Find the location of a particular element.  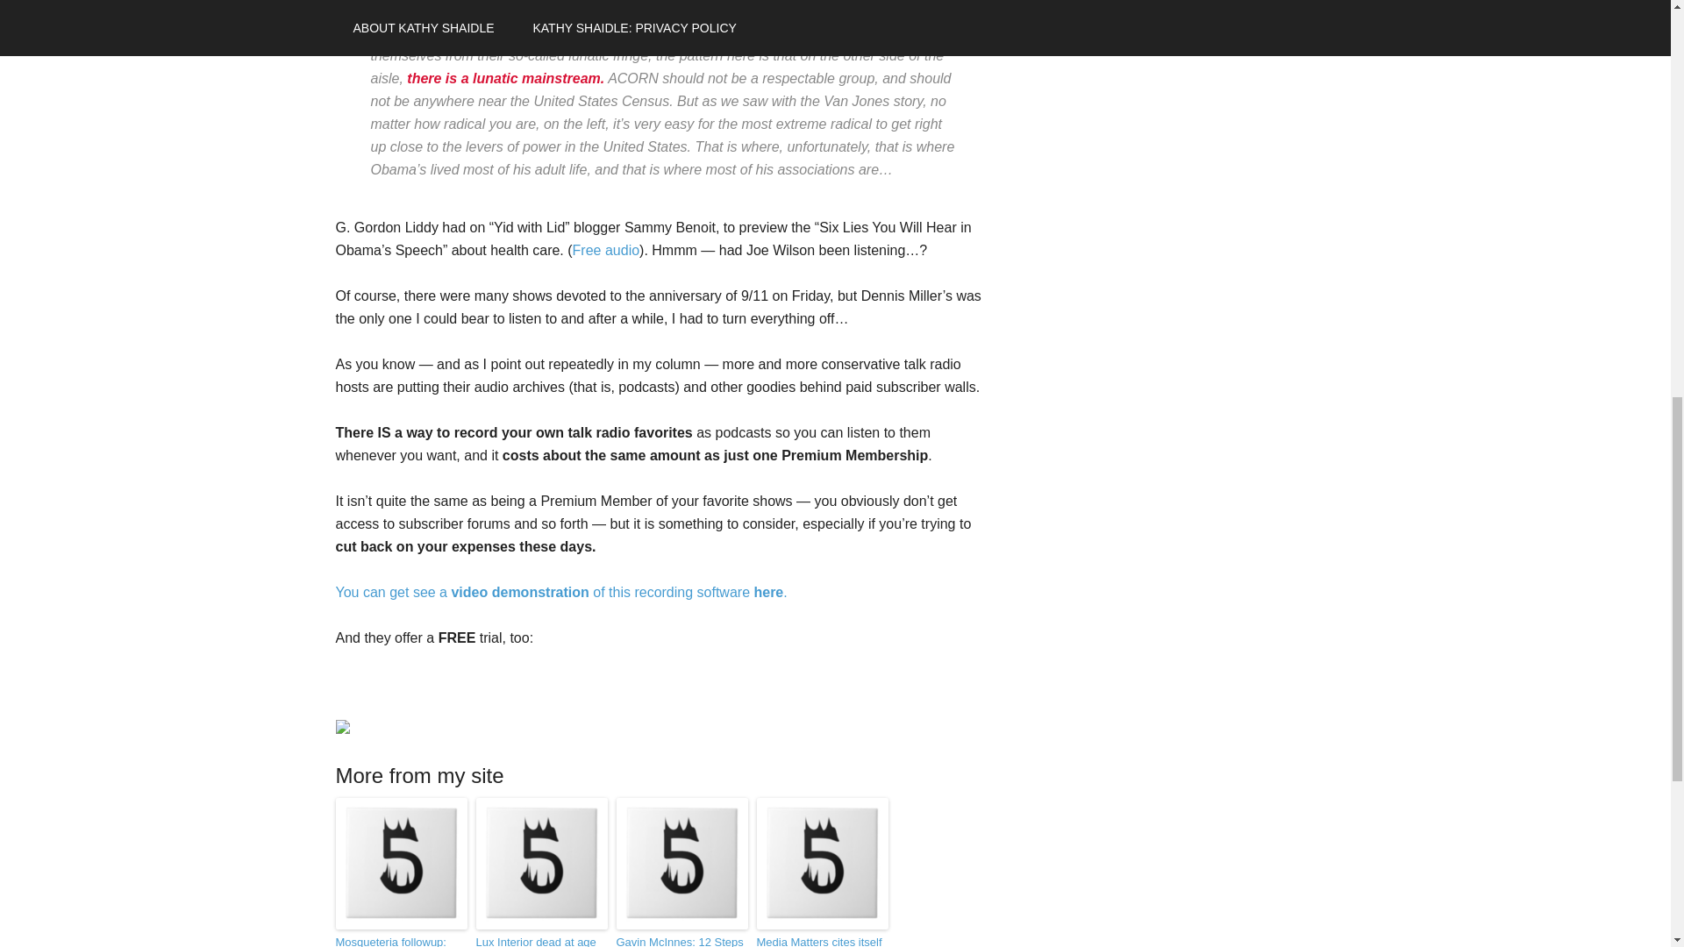

Media Matters cites itself as expert source is located at coordinates (821, 940).